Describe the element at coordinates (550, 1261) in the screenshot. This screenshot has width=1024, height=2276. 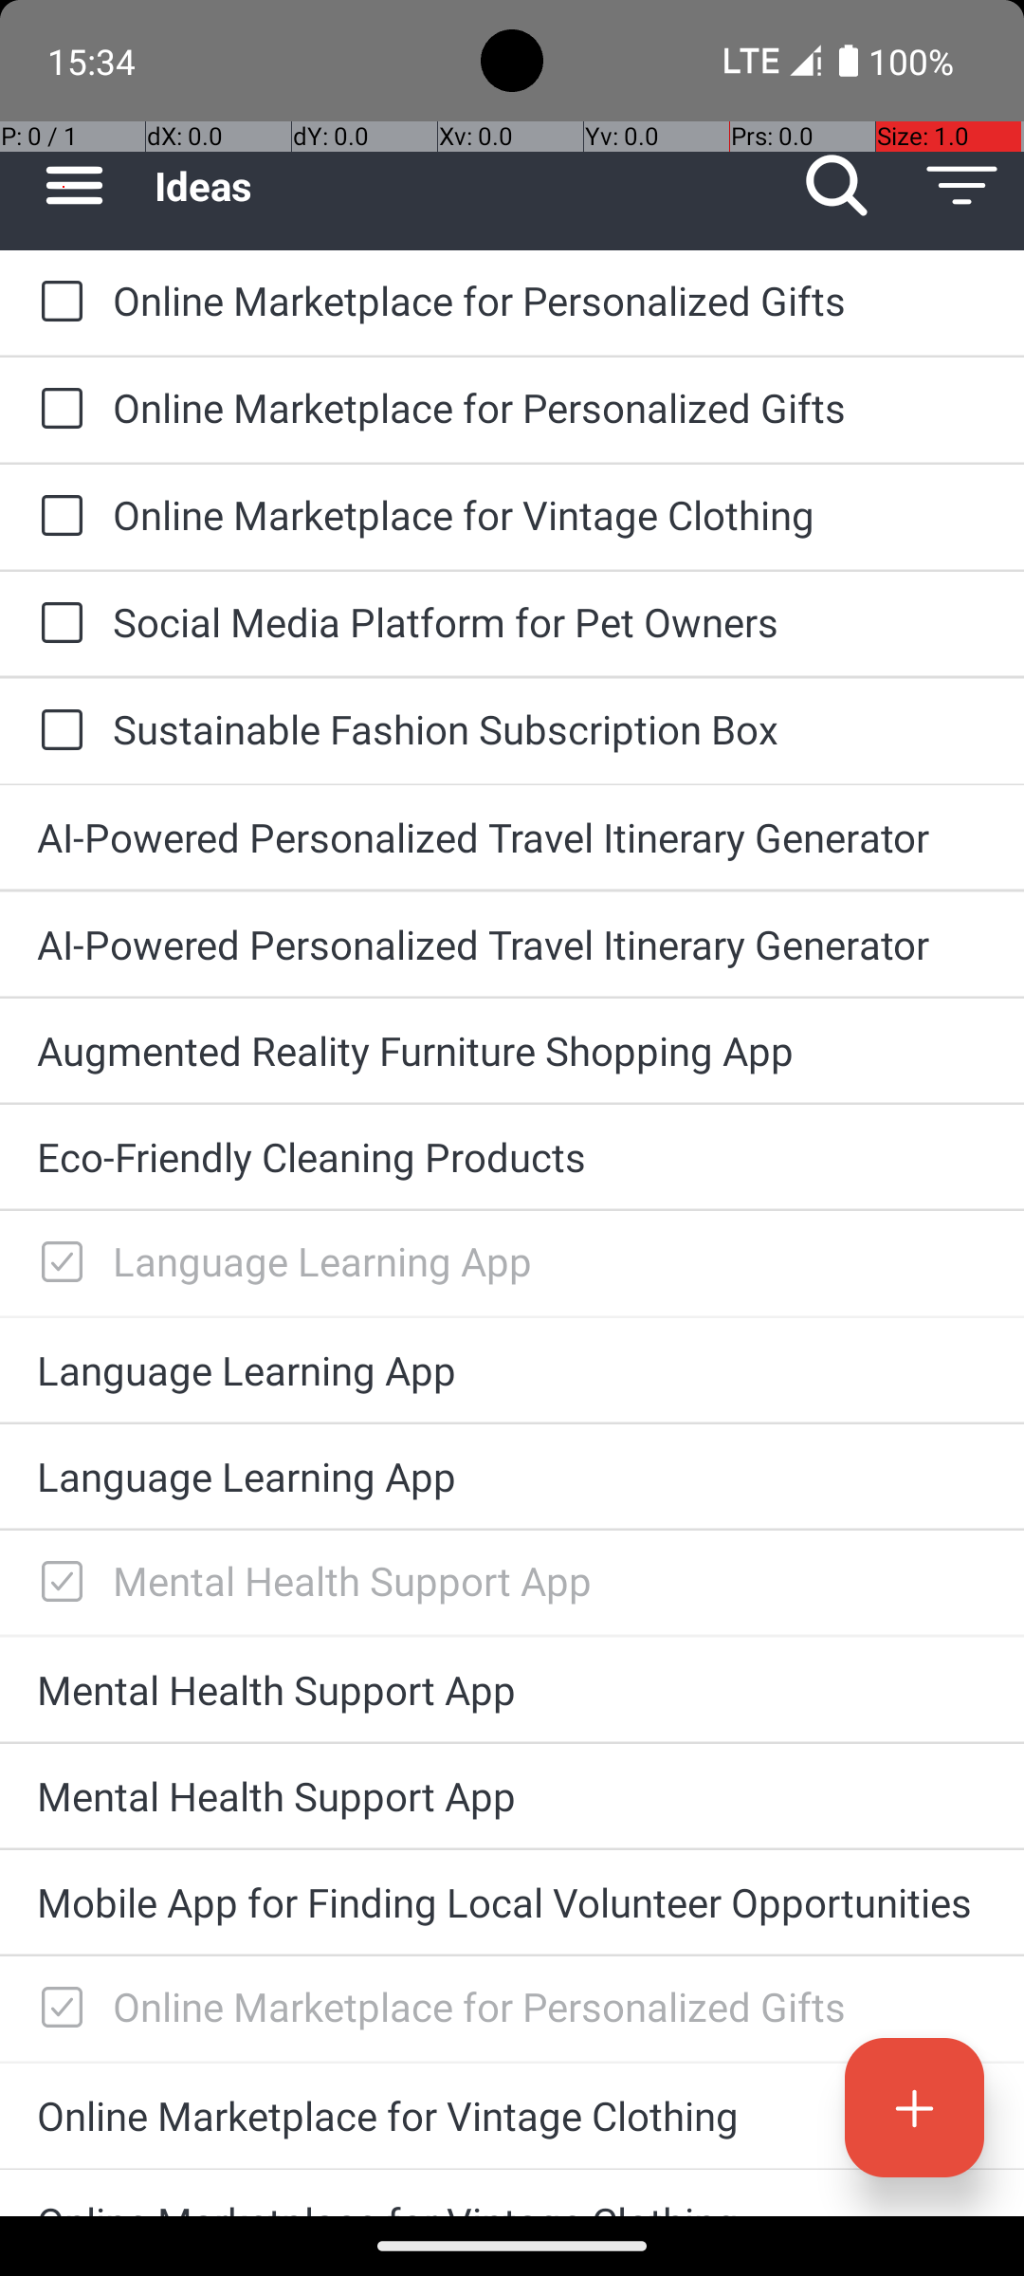
I see `Language Learning App` at that location.